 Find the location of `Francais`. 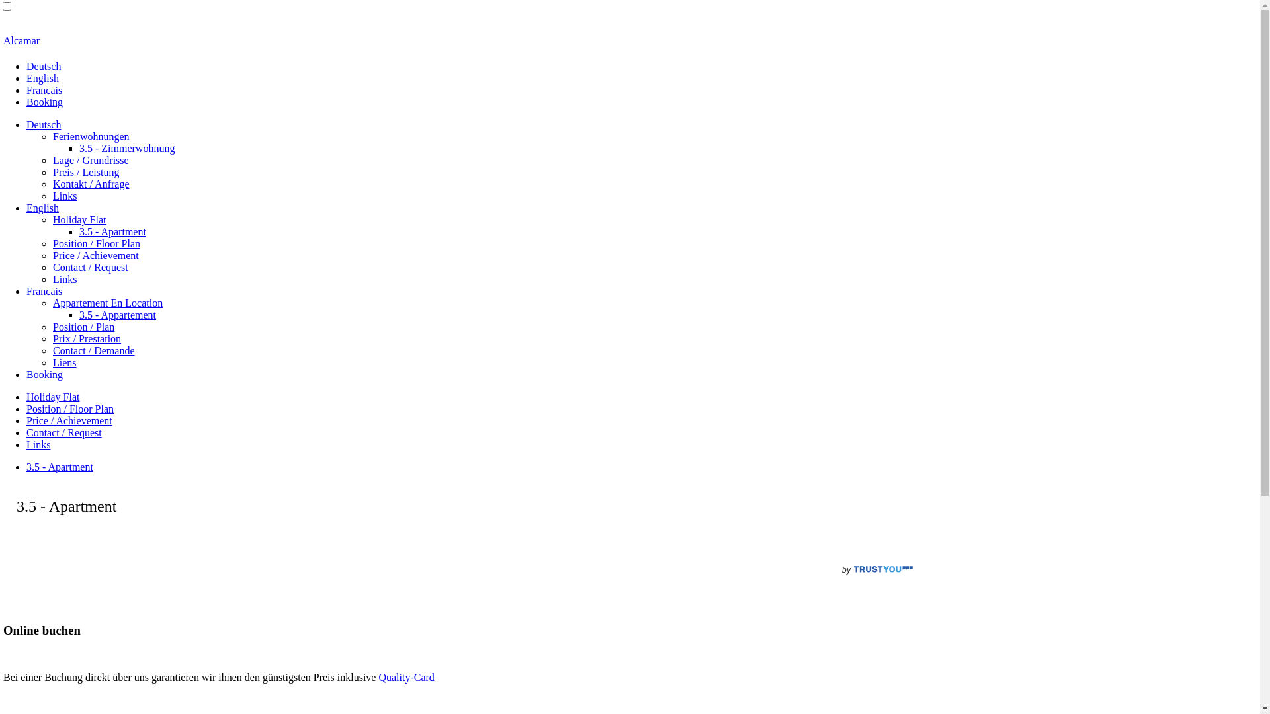

Francais is located at coordinates (44, 291).